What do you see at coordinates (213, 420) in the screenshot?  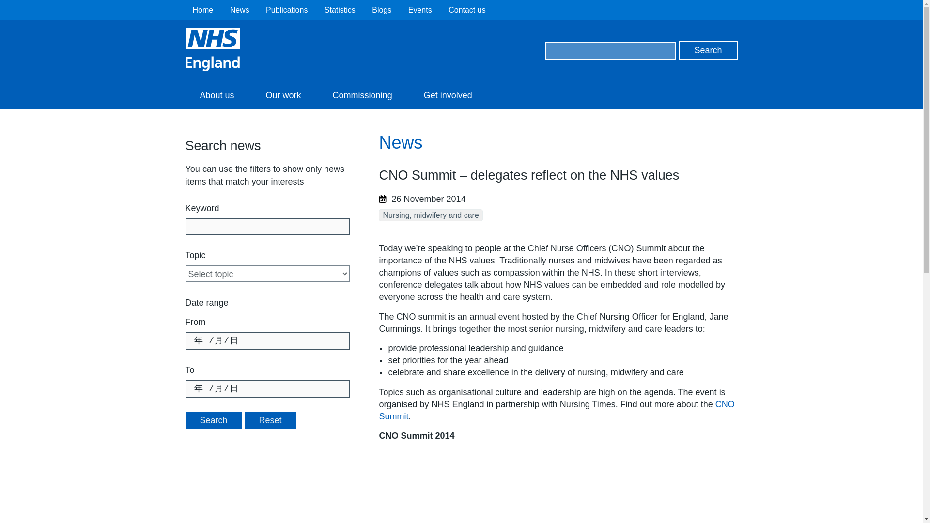 I see `Search` at bounding box center [213, 420].